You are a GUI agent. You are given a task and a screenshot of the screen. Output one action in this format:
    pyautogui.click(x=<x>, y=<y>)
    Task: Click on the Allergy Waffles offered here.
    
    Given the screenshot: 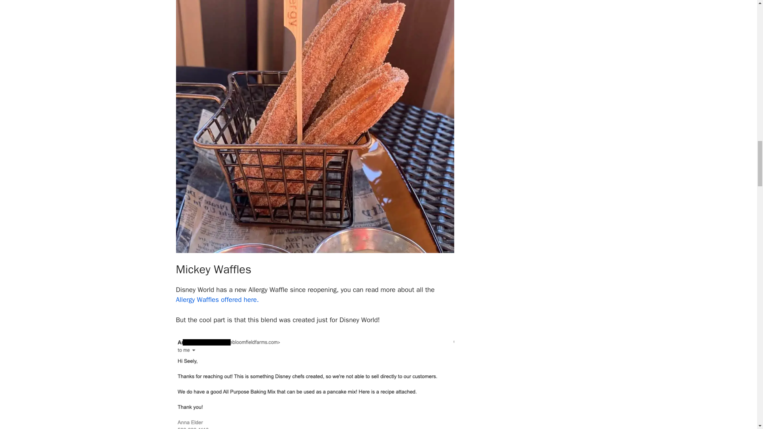 What is the action you would take?
    pyautogui.click(x=217, y=300)
    